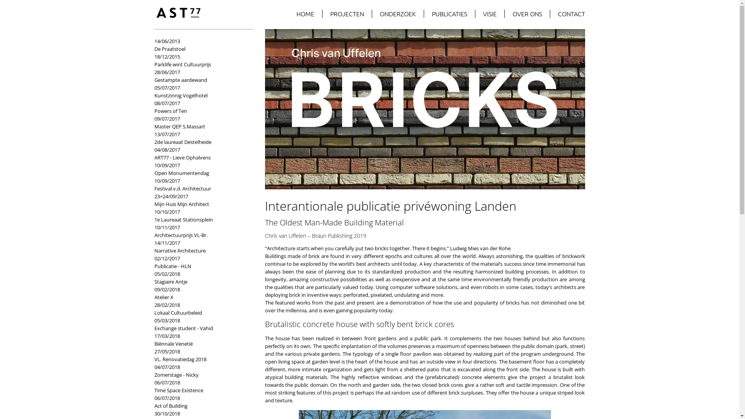  Describe the element at coordinates (200, 386) in the screenshot. I see `06/07/2018
Time Space Existence` at that location.